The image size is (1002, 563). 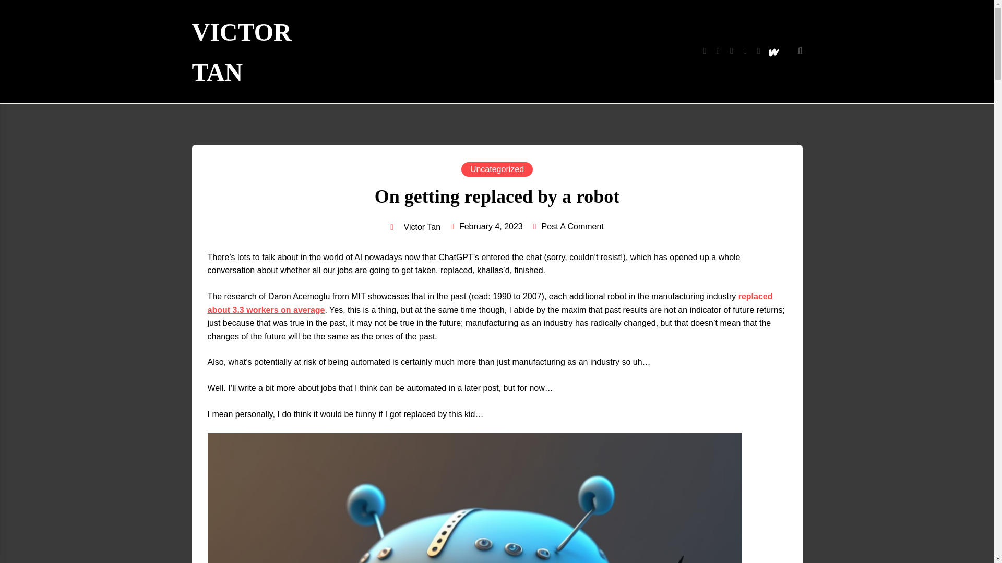 What do you see at coordinates (547, 52) in the screenshot?
I see `ABOUT ME` at bounding box center [547, 52].